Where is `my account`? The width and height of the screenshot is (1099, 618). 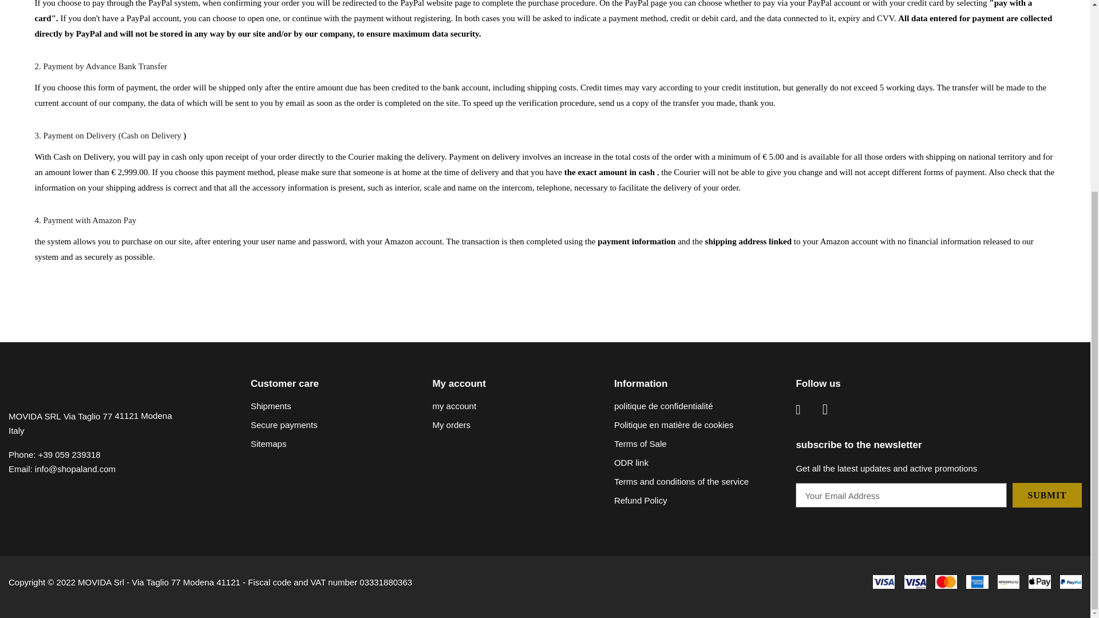
my account is located at coordinates (453, 406).